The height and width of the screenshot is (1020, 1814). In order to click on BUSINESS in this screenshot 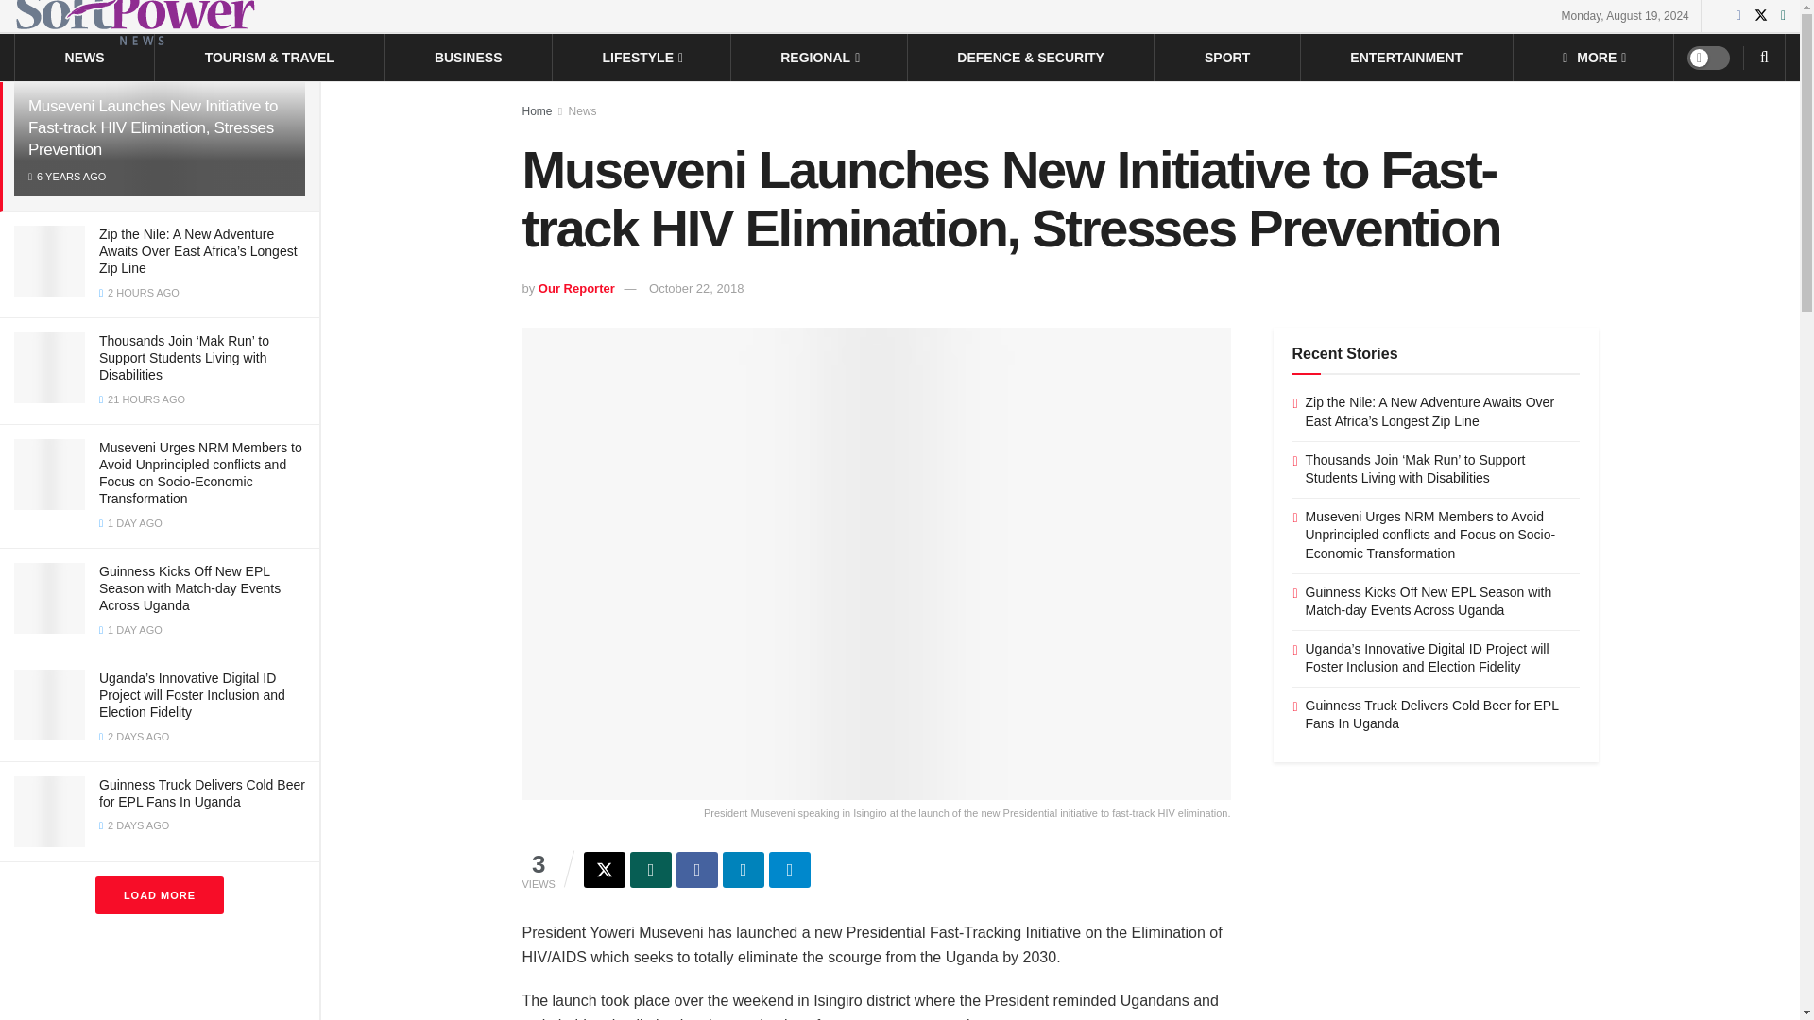, I will do `click(469, 57)`.